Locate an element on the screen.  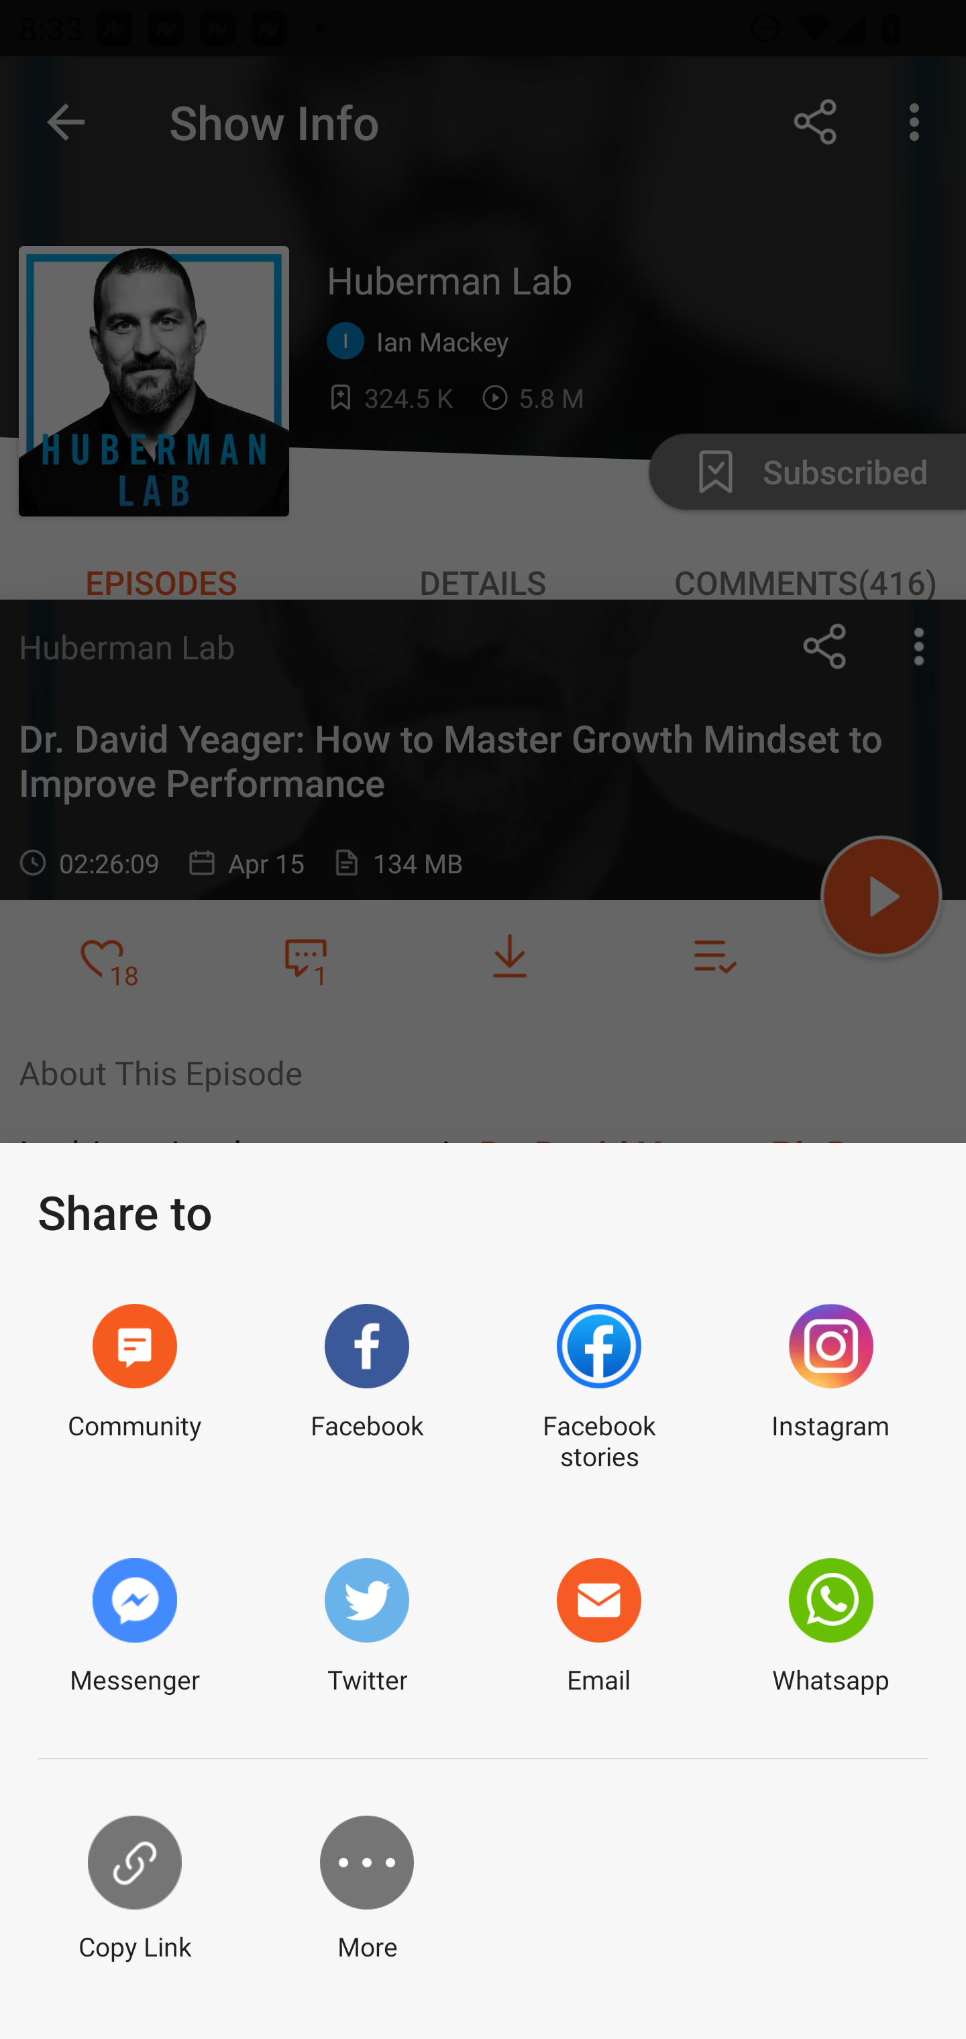
Twitter is located at coordinates (367, 1627).